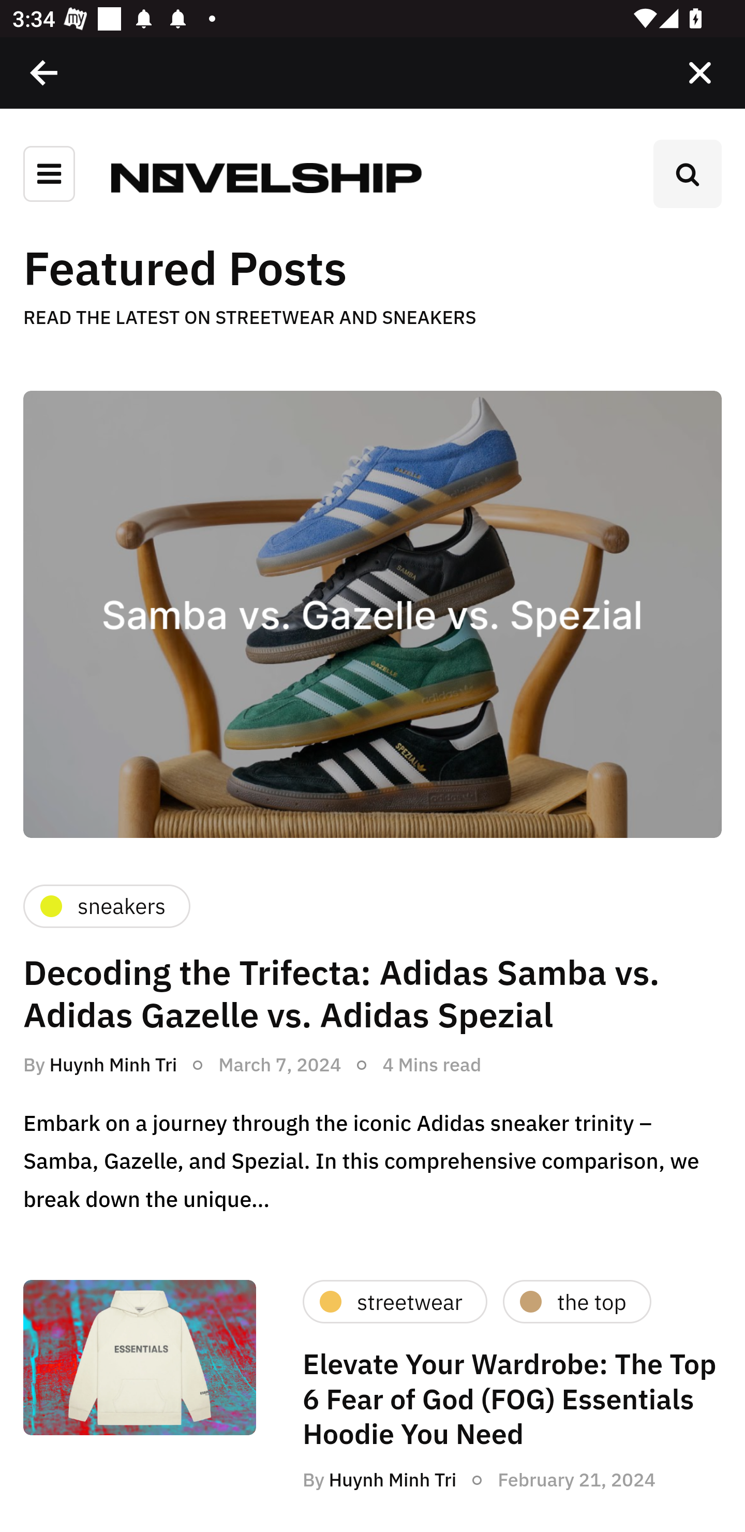  Describe the element at coordinates (107, 906) in the screenshot. I see `sneakers` at that location.